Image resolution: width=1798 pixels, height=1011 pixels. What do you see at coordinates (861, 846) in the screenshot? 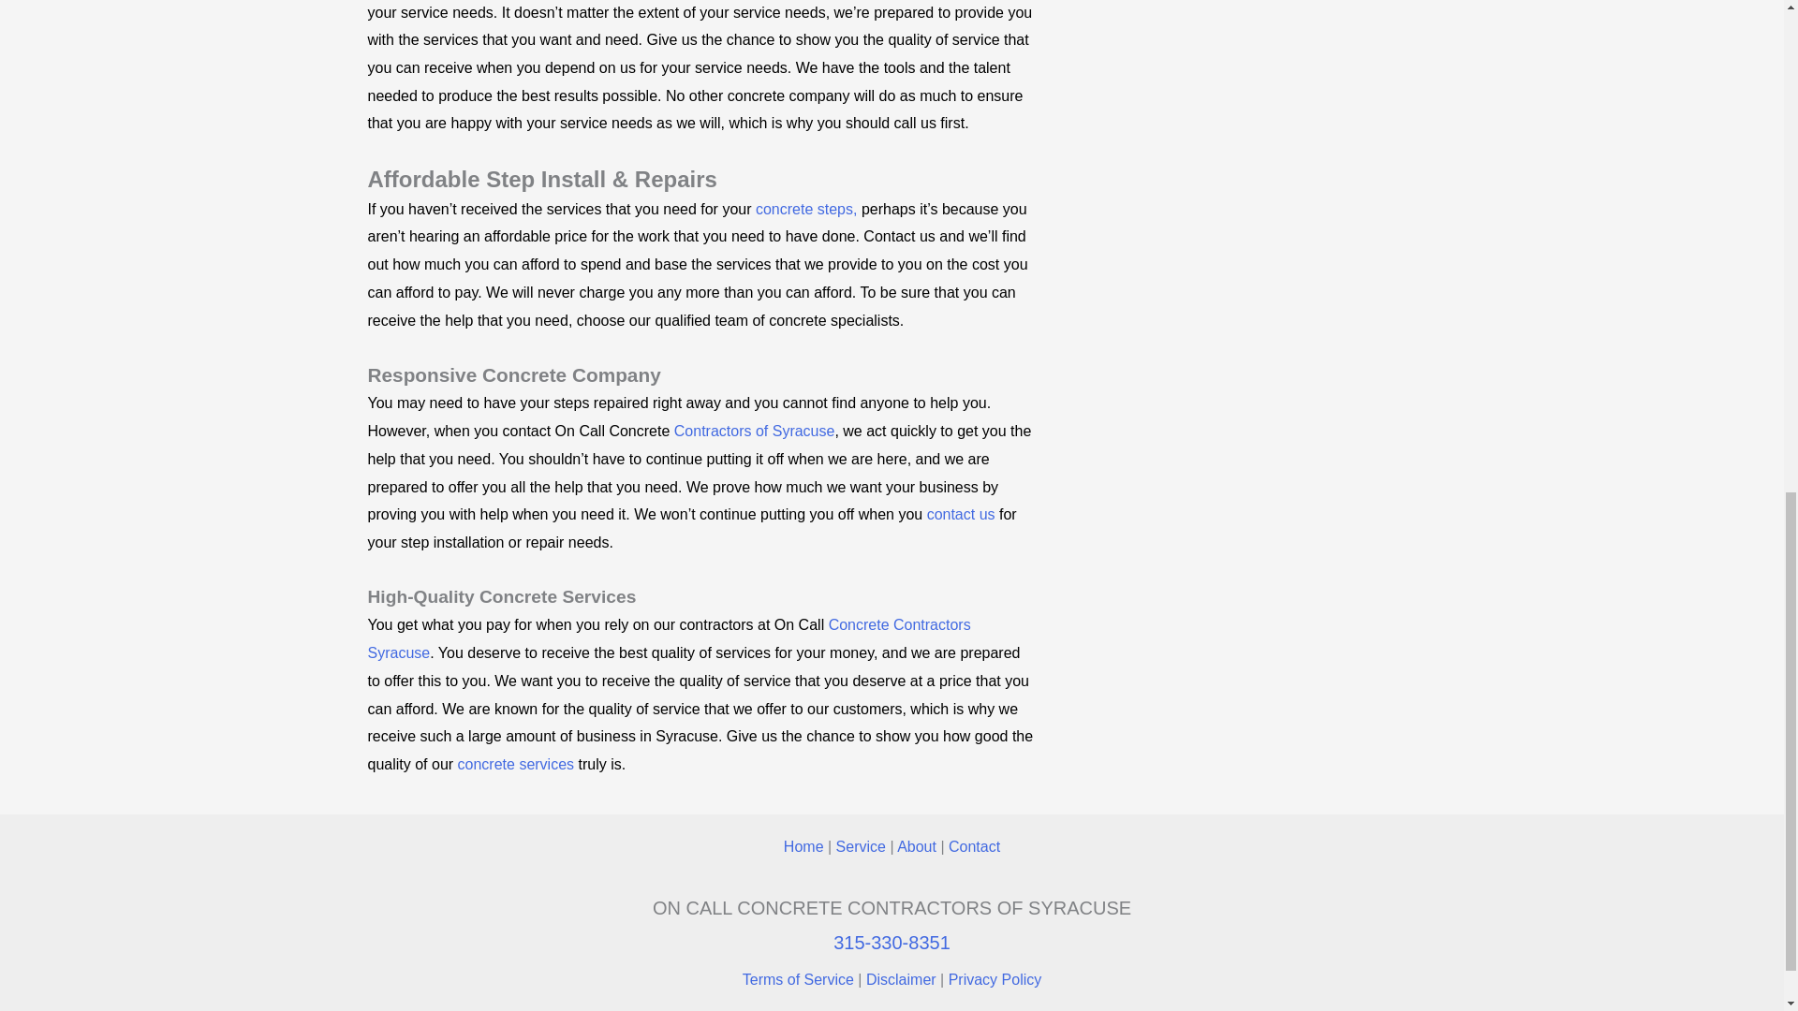
I see `Service` at bounding box center [861, 846].